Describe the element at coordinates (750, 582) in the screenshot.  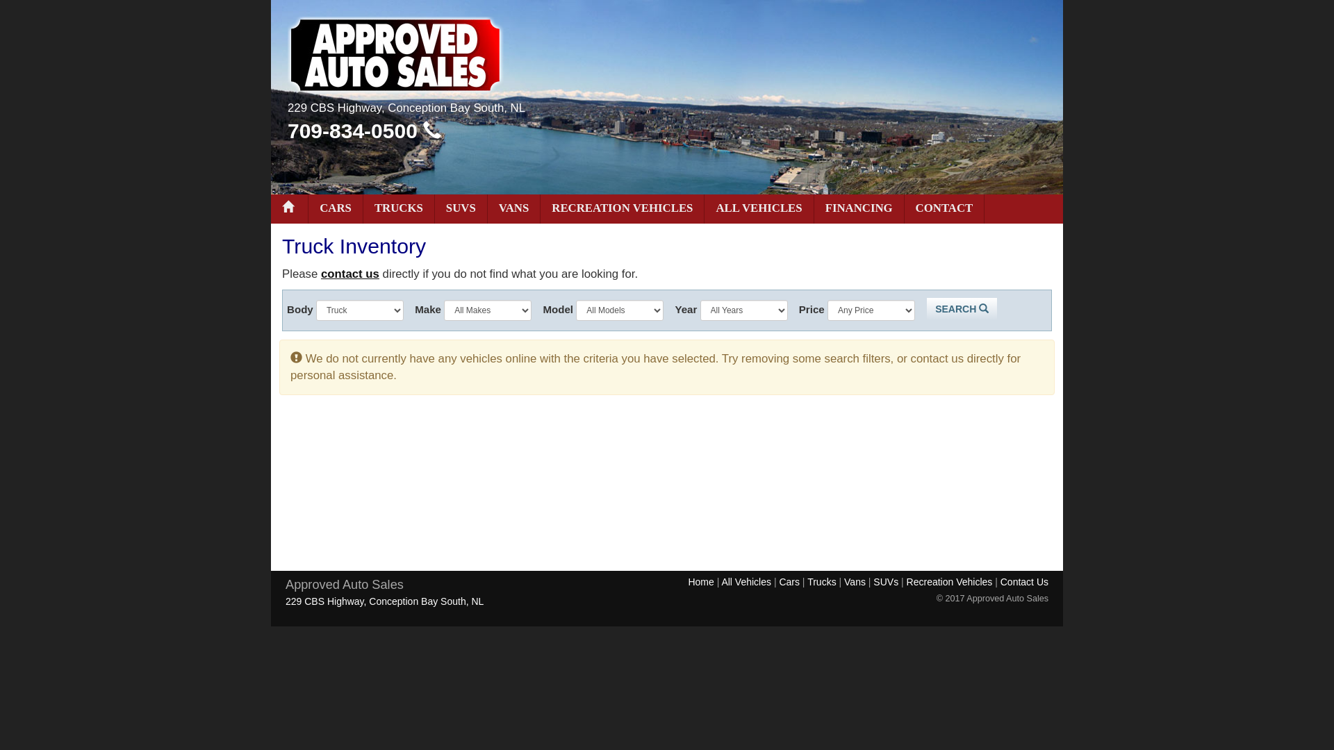
I see `All Vehicles` at that location.